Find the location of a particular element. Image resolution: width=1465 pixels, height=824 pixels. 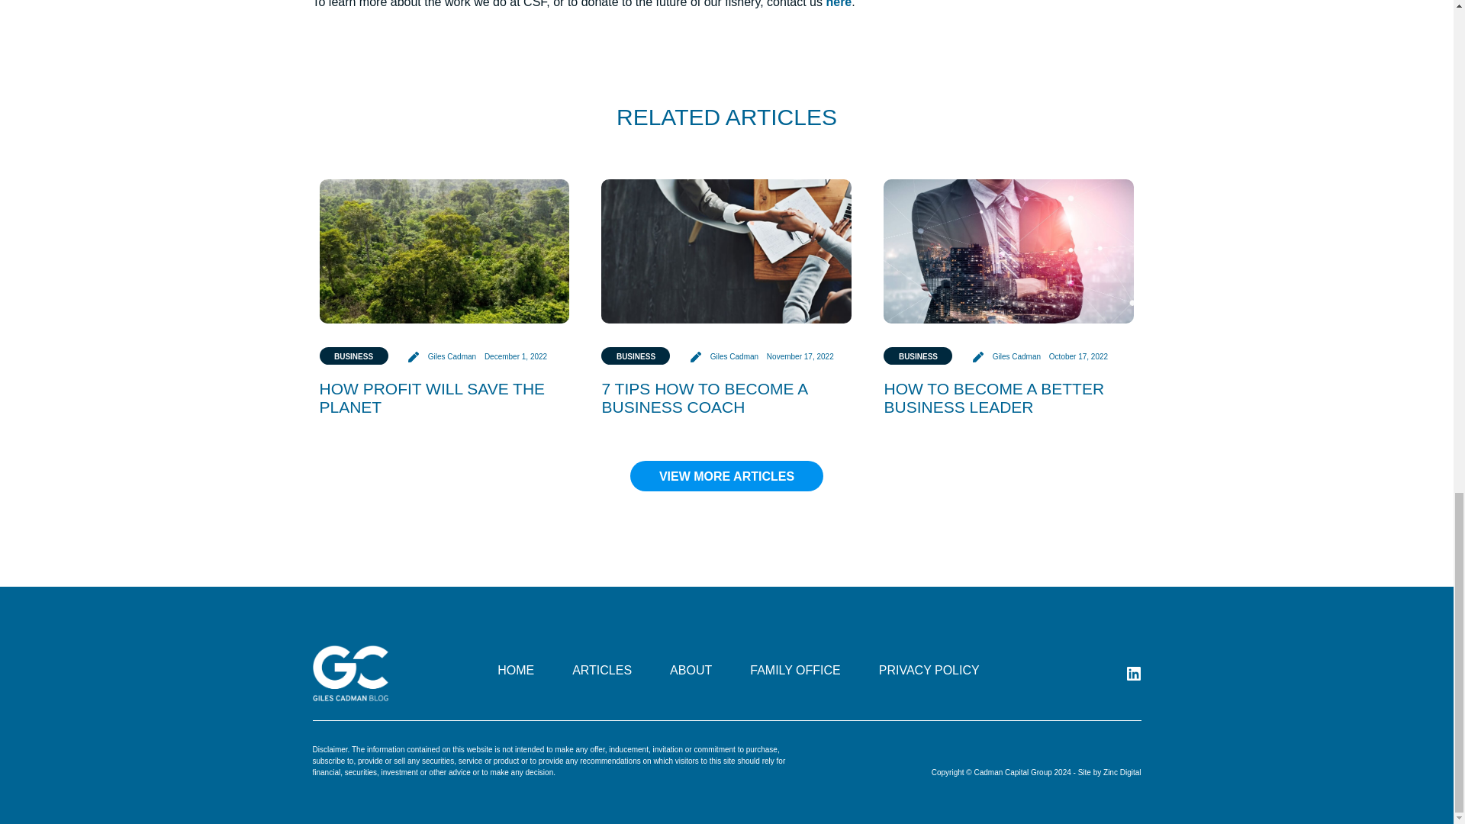

BUSINESS is located at coordinates (353, 356).